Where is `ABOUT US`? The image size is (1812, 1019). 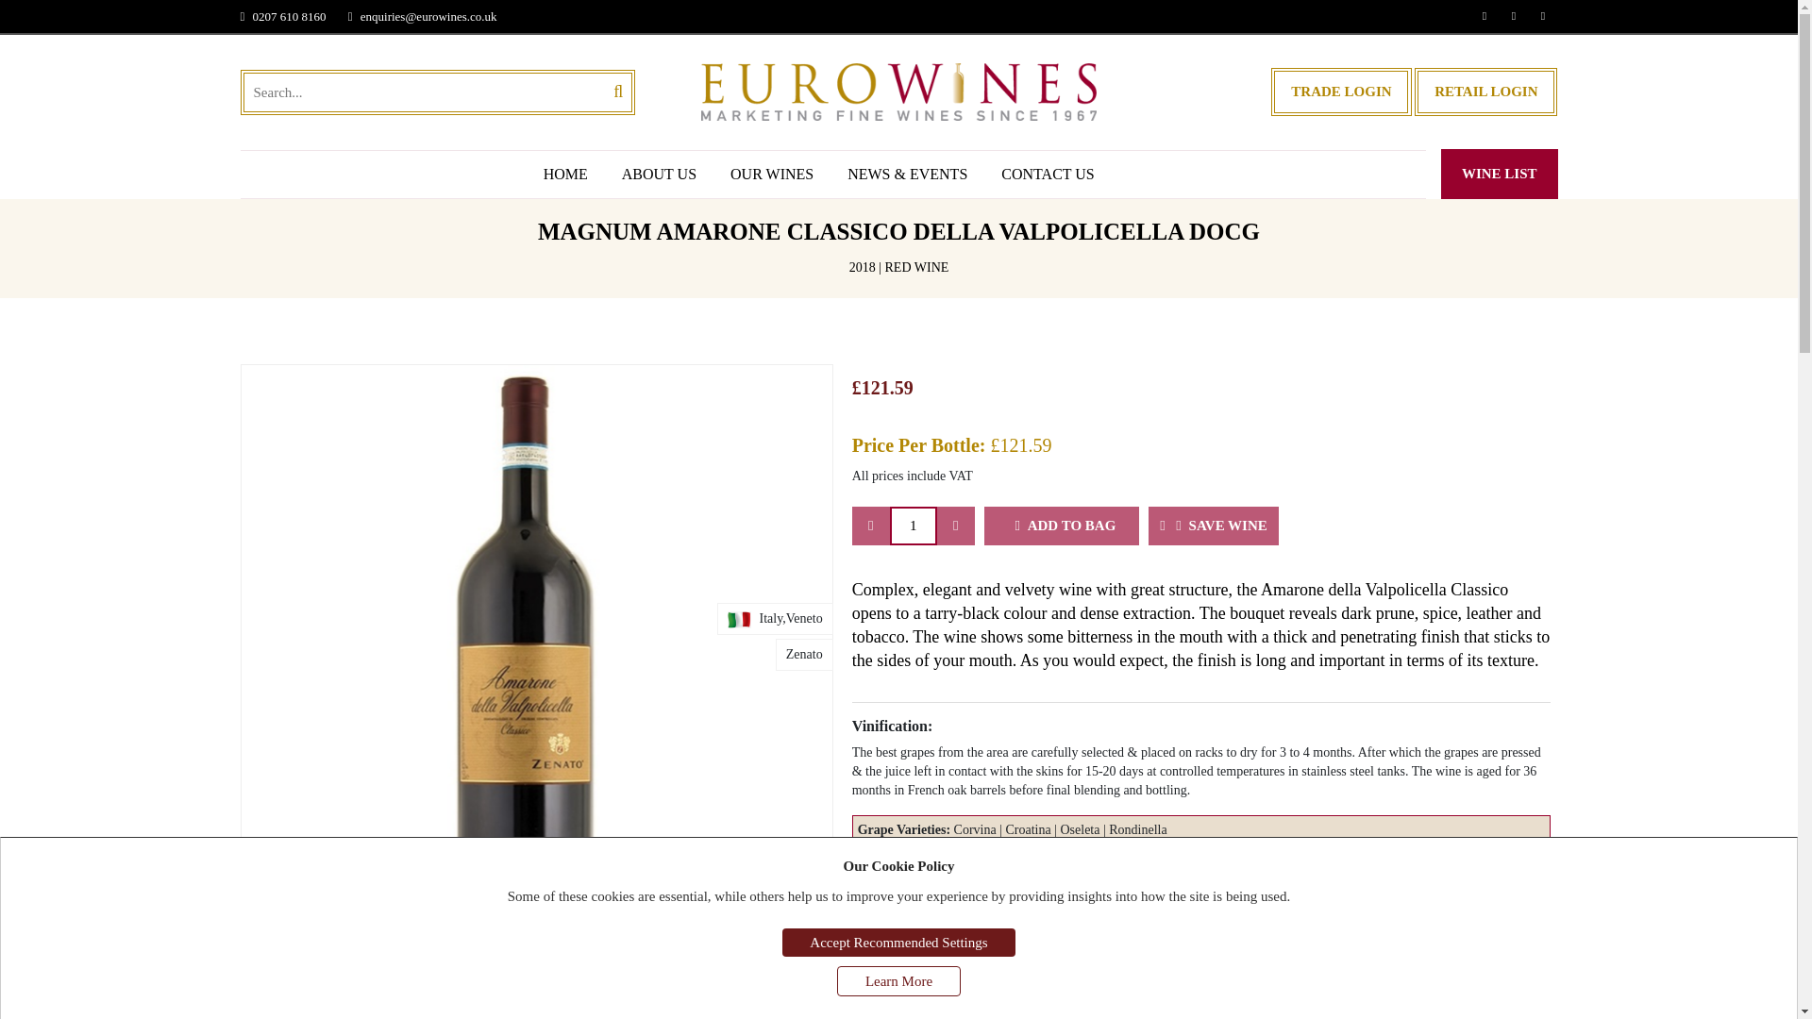 ABOUT US is located at coordinates (659, 174).